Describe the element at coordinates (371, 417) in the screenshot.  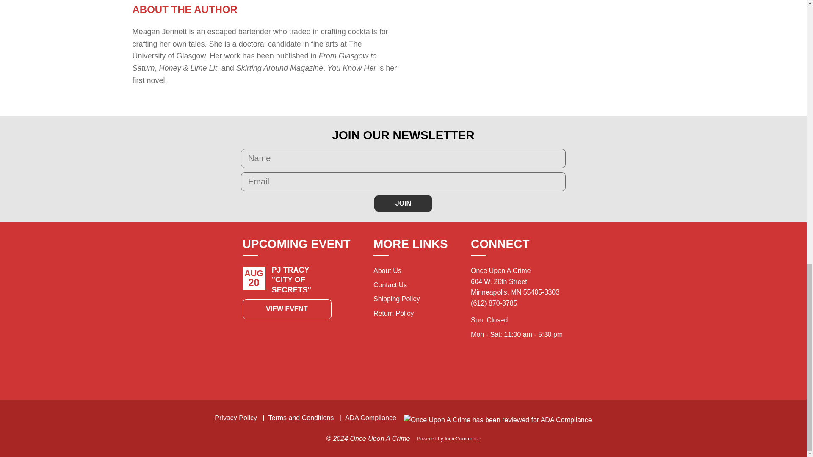
I see `ADA Compliance` at that location.